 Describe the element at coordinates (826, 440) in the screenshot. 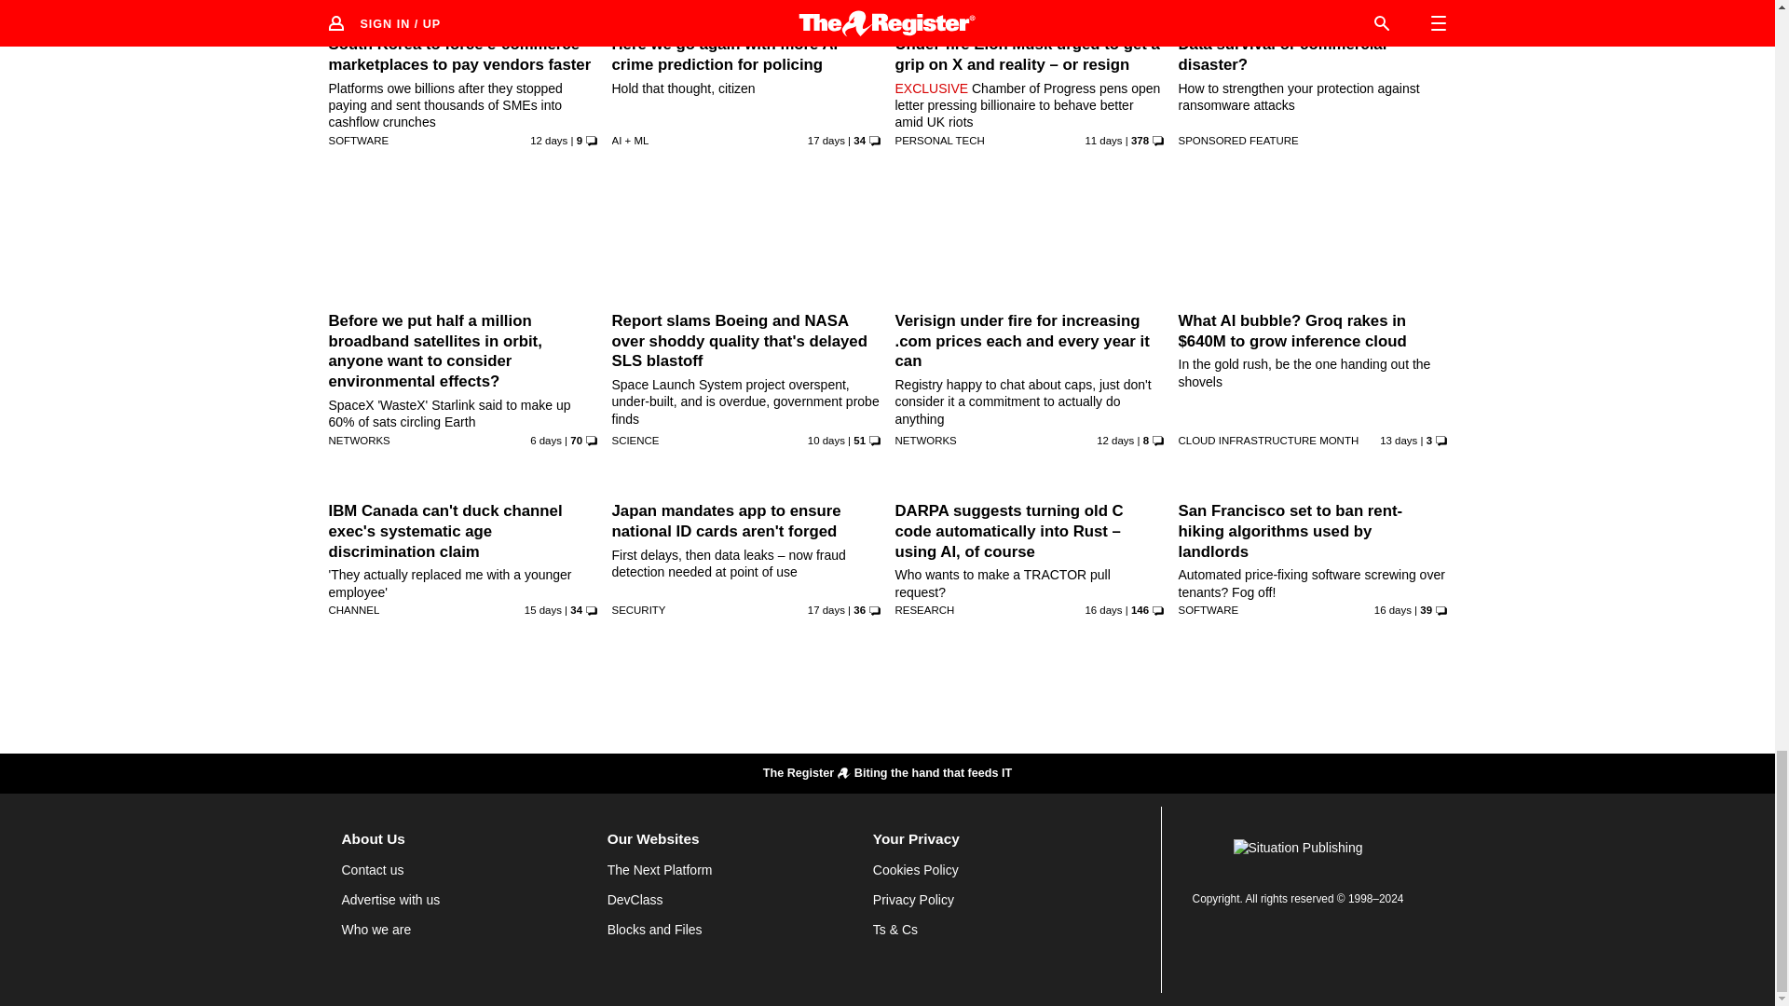

I see `9 Aug 2024 1:31` at that location.